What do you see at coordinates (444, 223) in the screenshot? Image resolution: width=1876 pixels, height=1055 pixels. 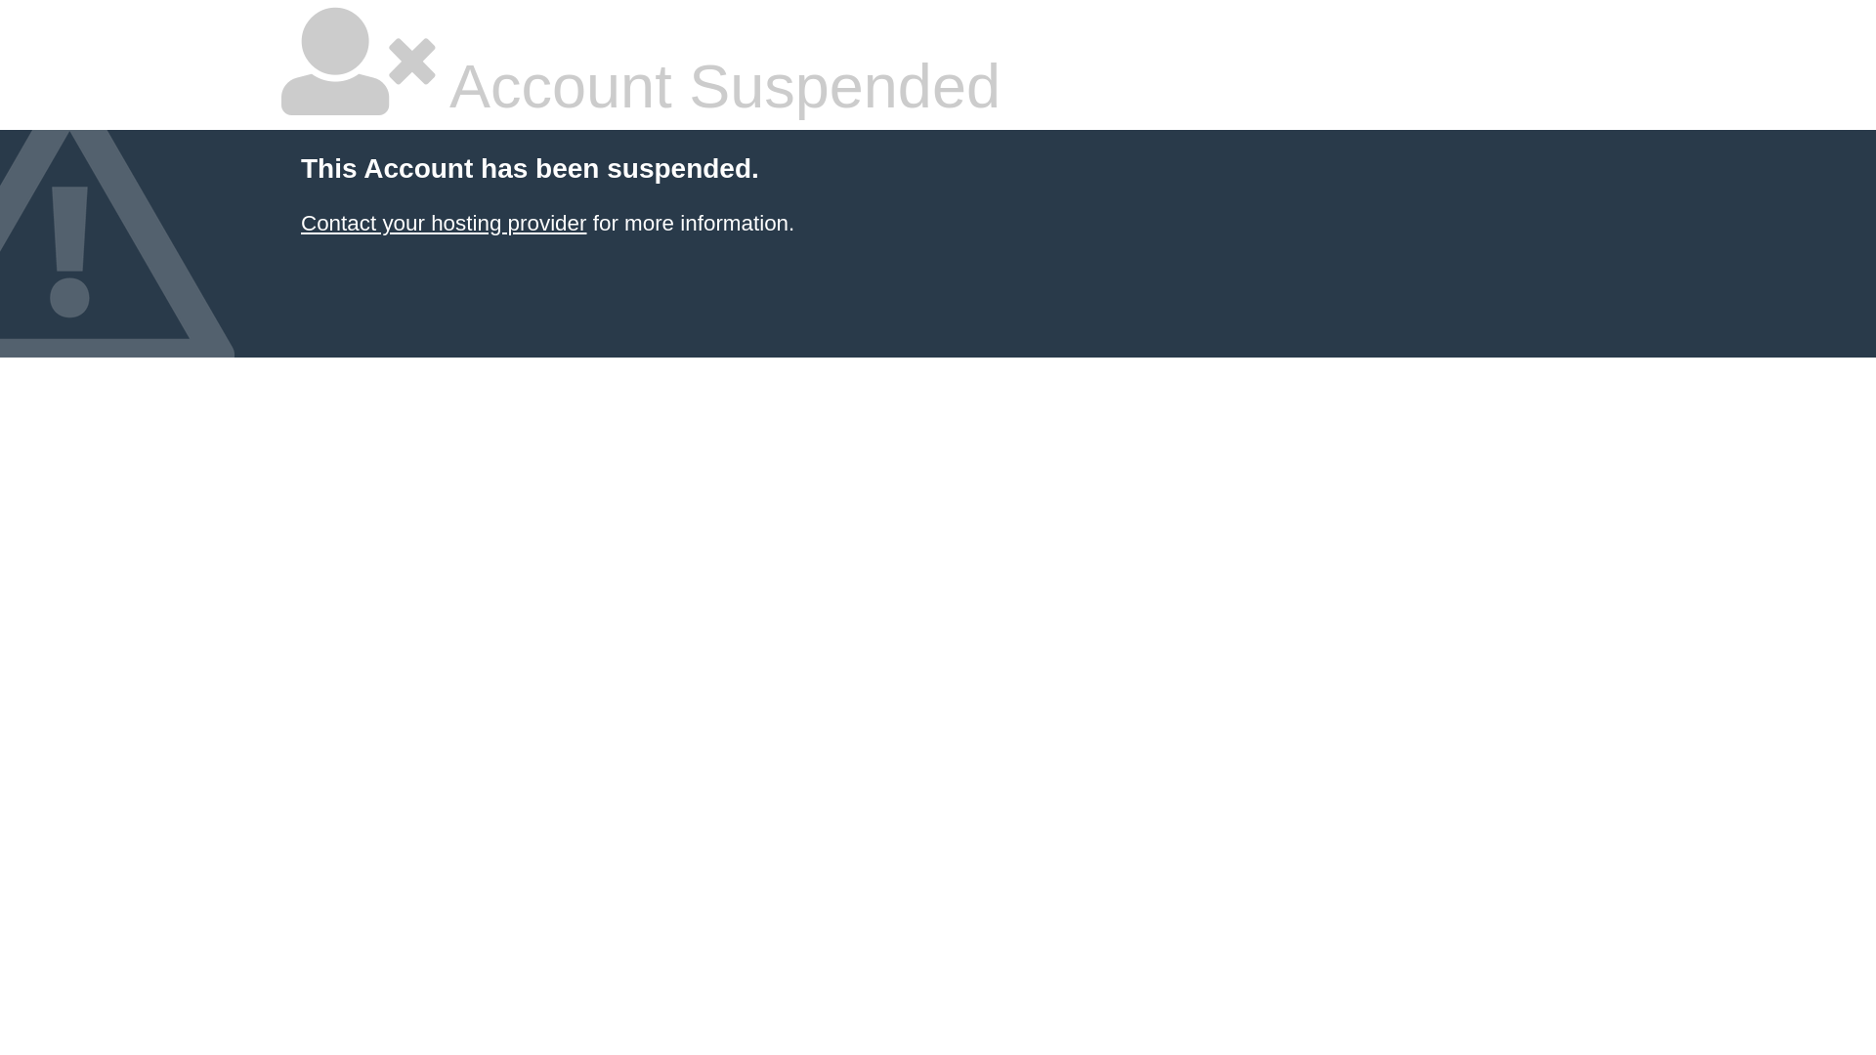 I see `Contact your hosting provider` at bounding box center [444, 223].